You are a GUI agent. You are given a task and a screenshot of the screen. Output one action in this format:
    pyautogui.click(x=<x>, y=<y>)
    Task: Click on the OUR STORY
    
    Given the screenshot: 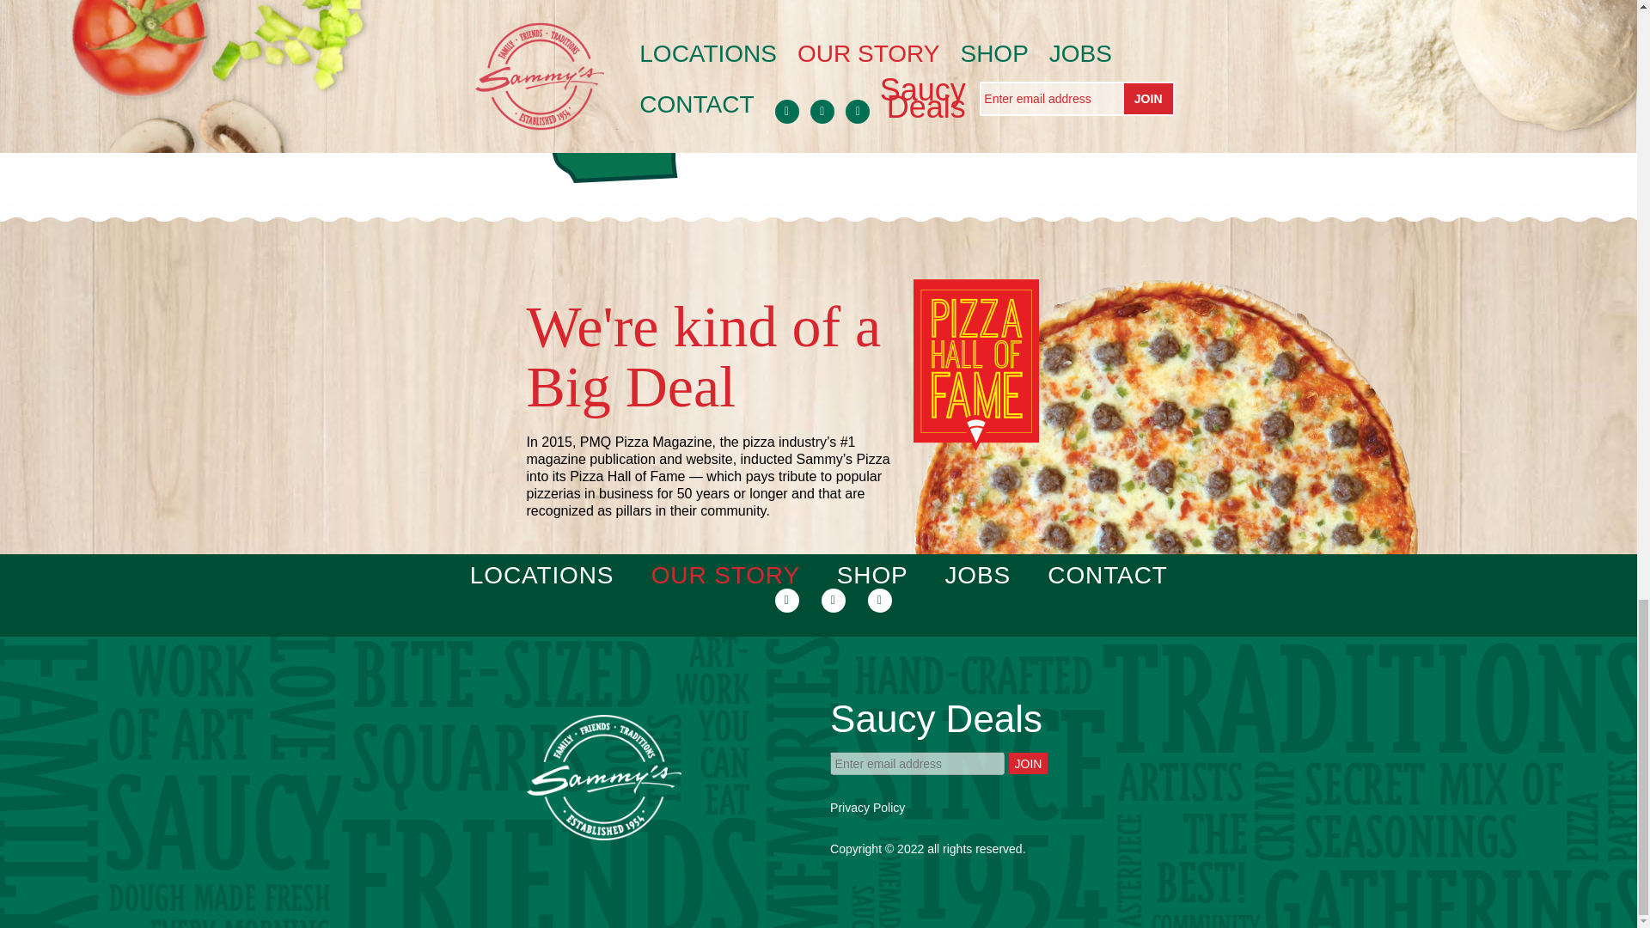 What is the action you would take?
    pyautogui.click(x=725, y=575)
    